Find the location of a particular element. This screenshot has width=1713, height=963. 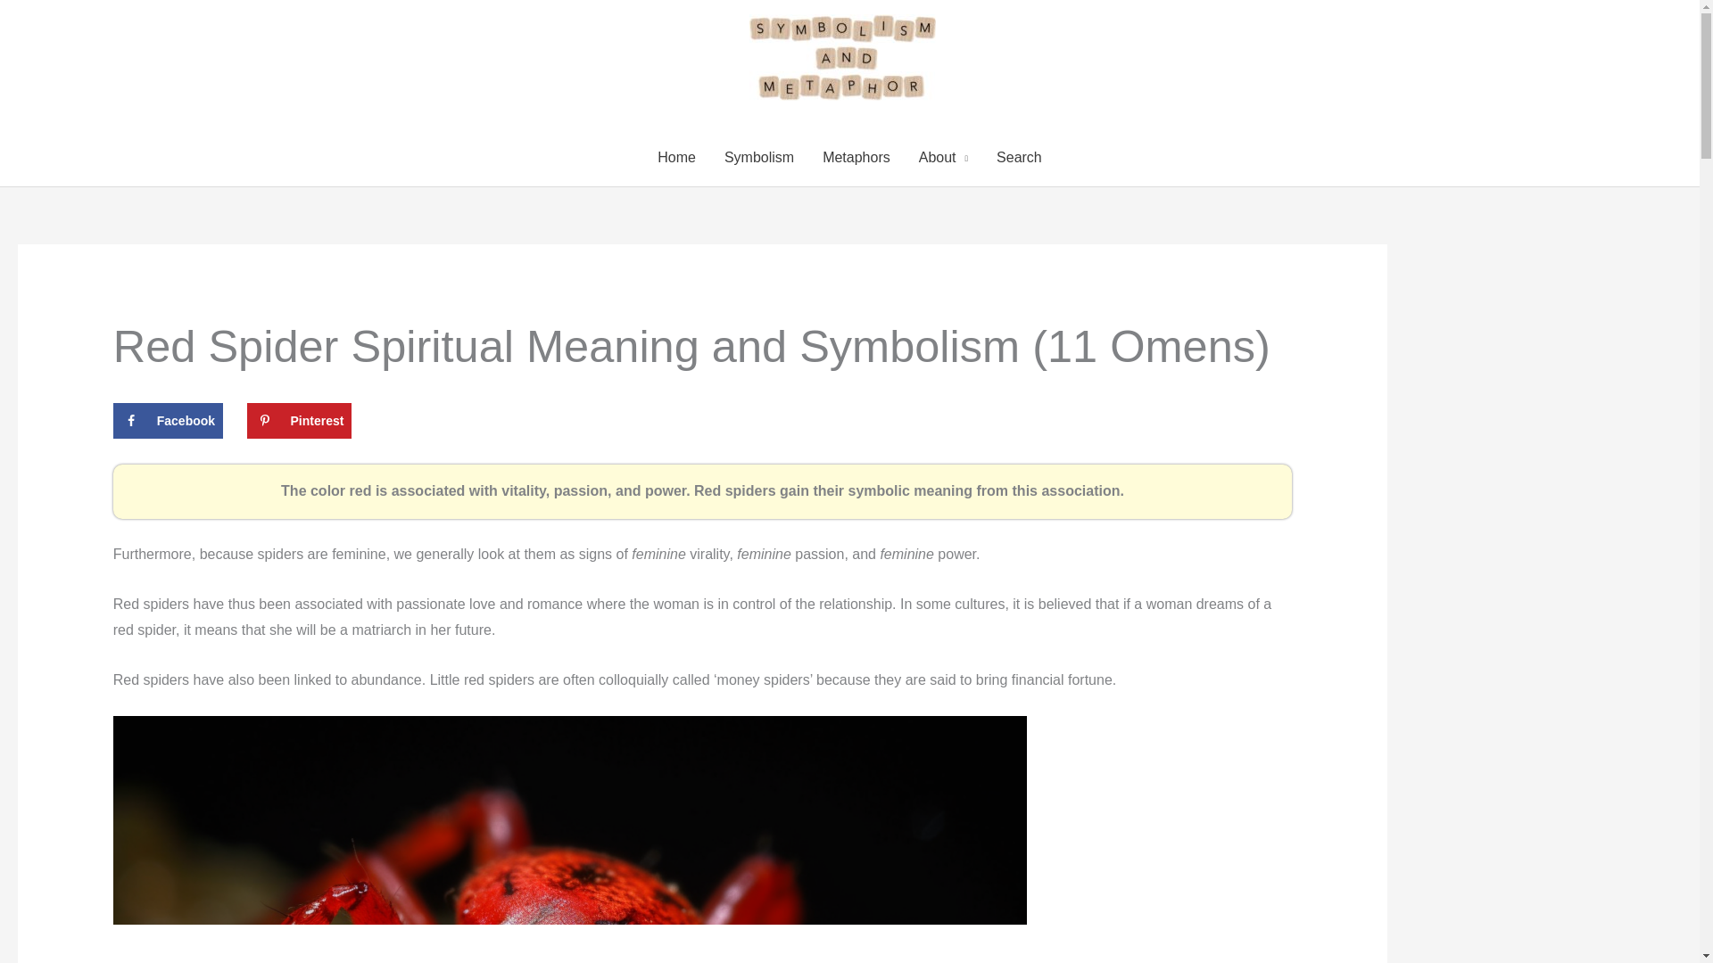

About is located at coordinates (942, 158).